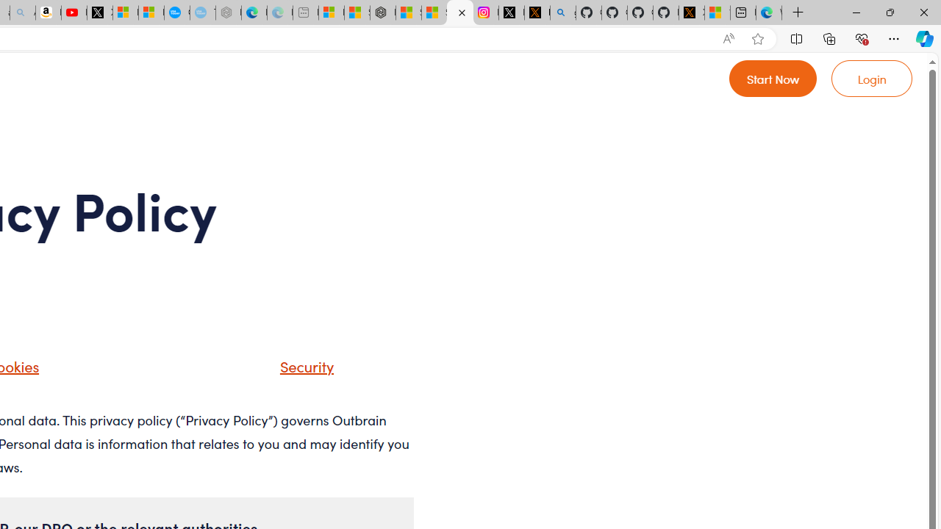 The image size is (941, 529). What do you see at coordinates (563, 13) in the screenshot?
I see `github - Search` at bounding box center [563, 13].